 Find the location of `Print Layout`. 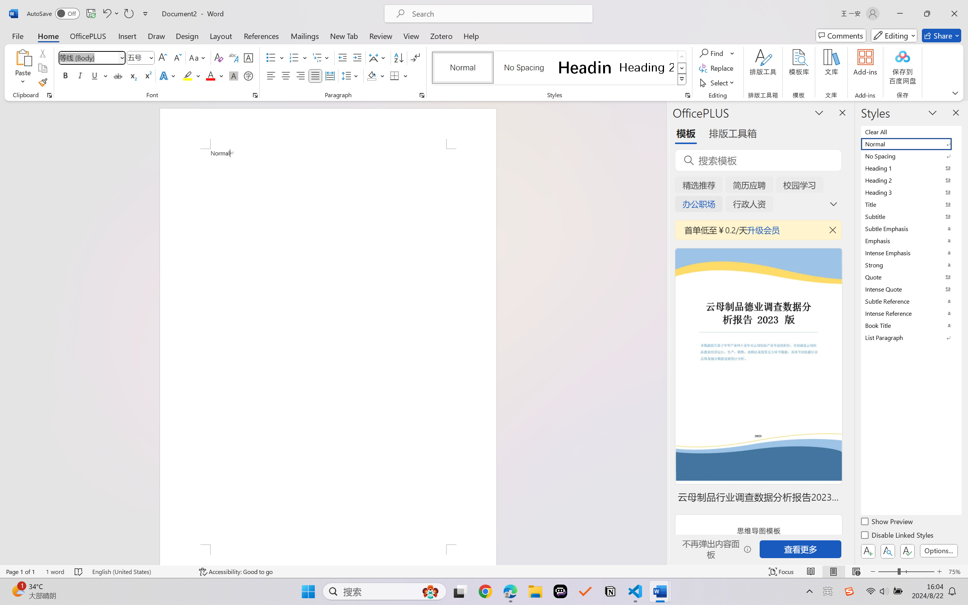

Print Layout is located at coordinates (834, 572).